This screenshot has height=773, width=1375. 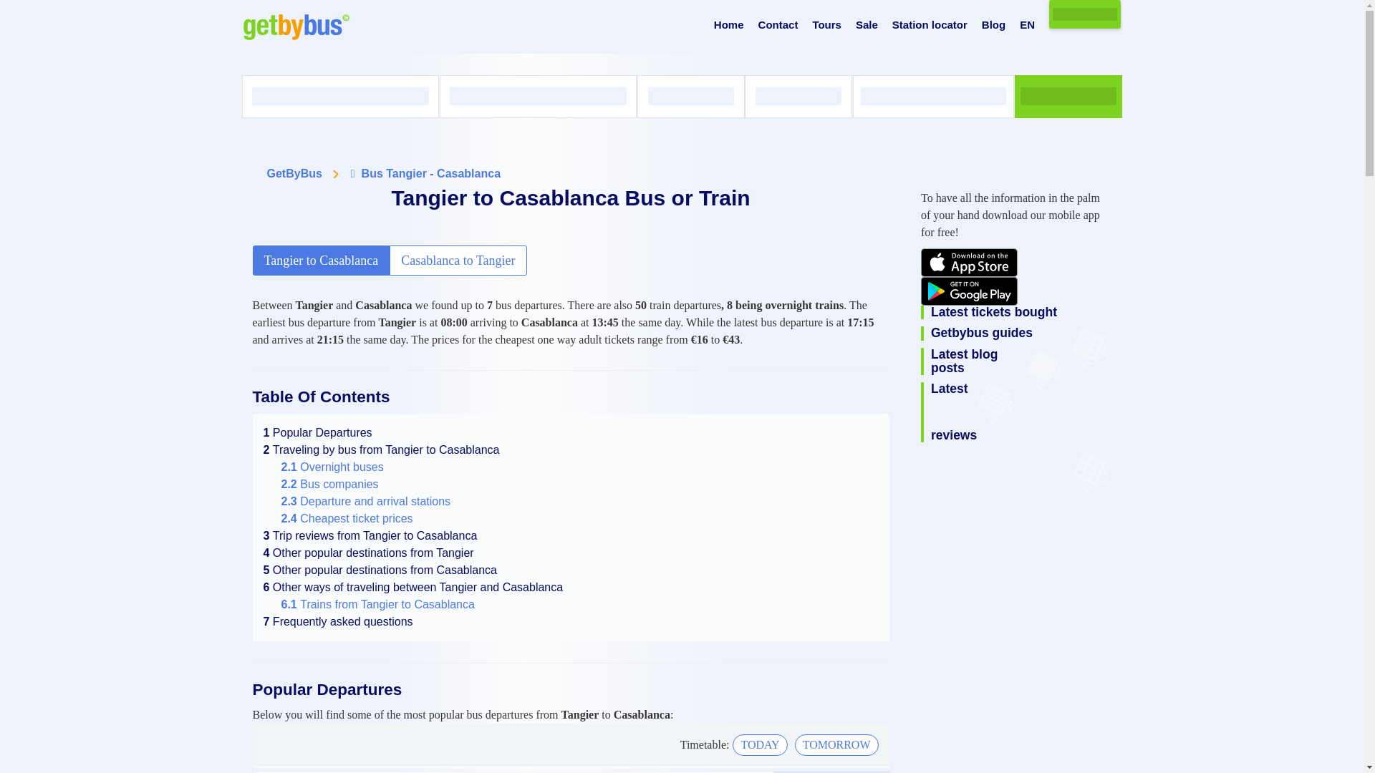 I want to click on TODAY, so click(x=759, y=745).